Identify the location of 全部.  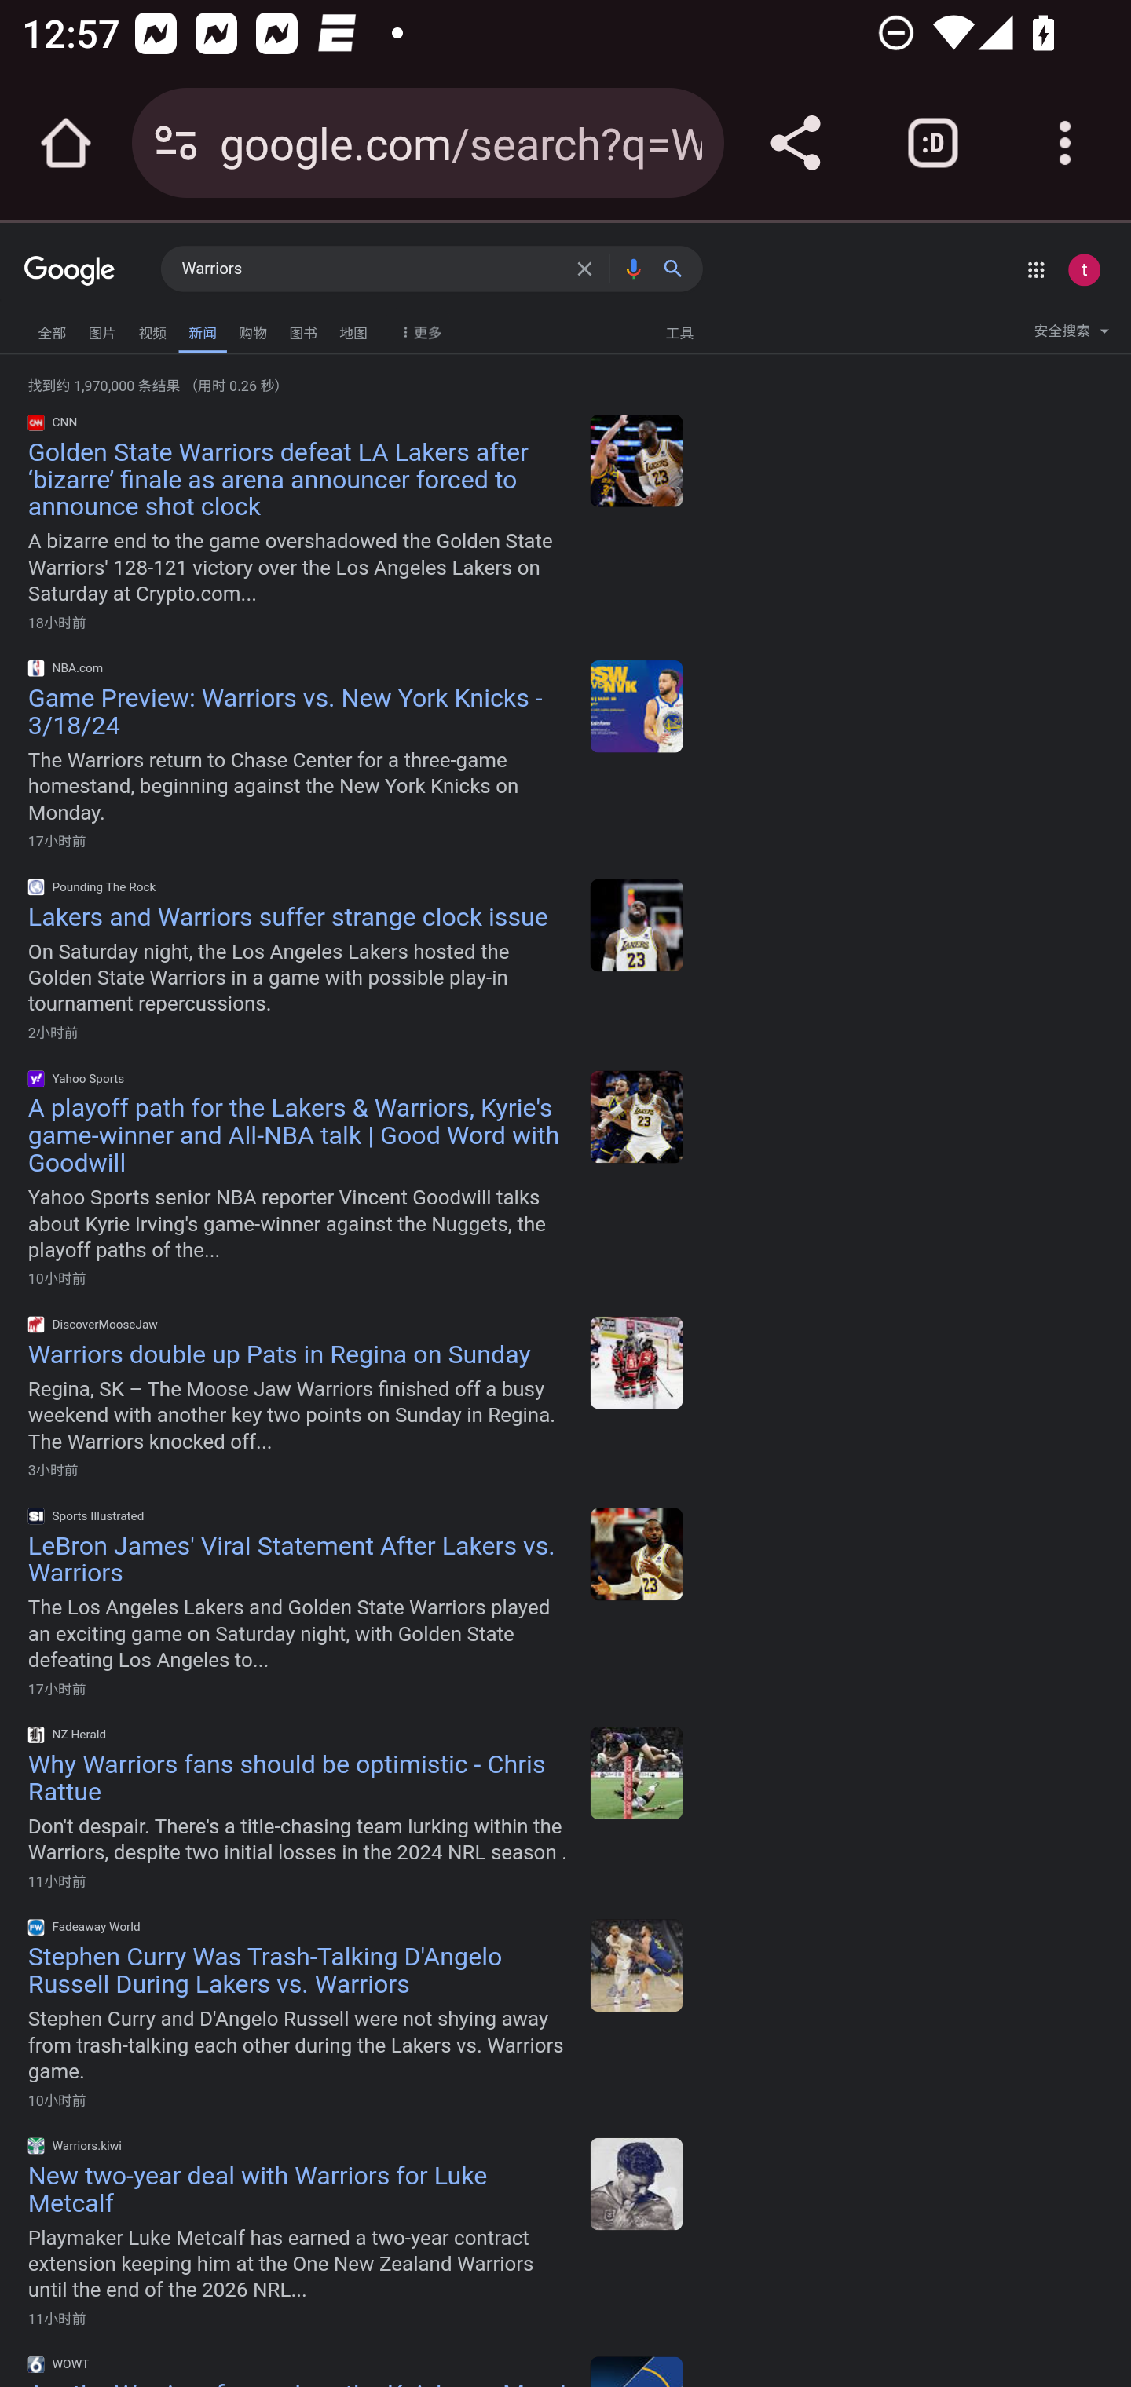
(52, 329).